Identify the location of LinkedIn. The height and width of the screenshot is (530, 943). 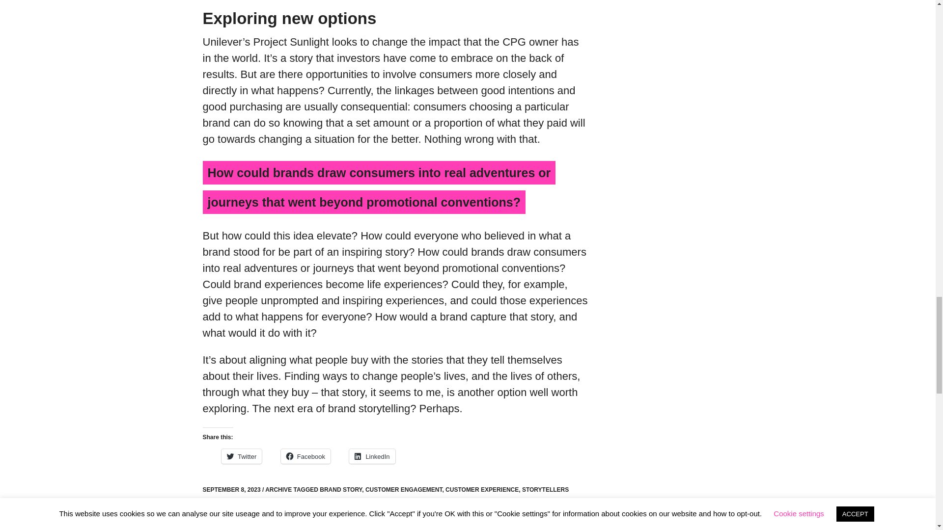
(372, 456).